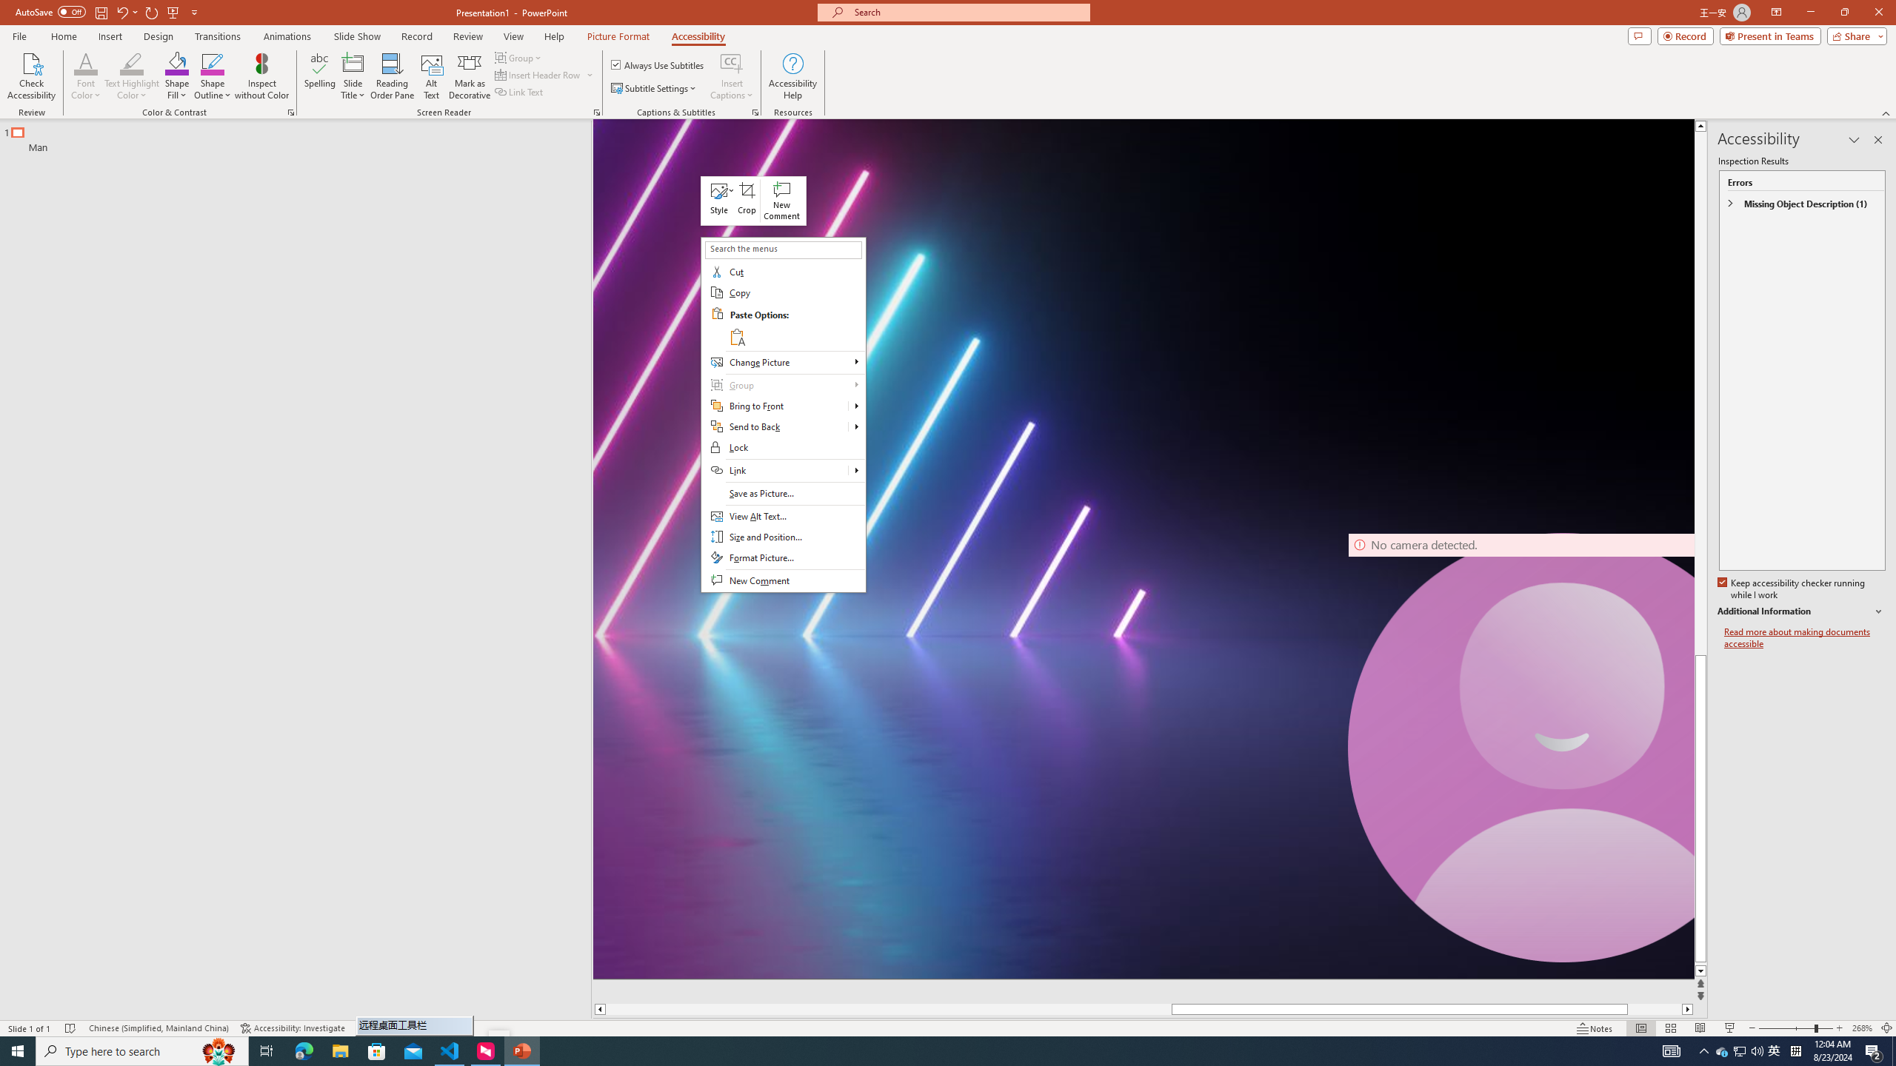  Describe the element at coordinates (655, 89) in the screenshot. I see `Subtitle Settings` at that location.